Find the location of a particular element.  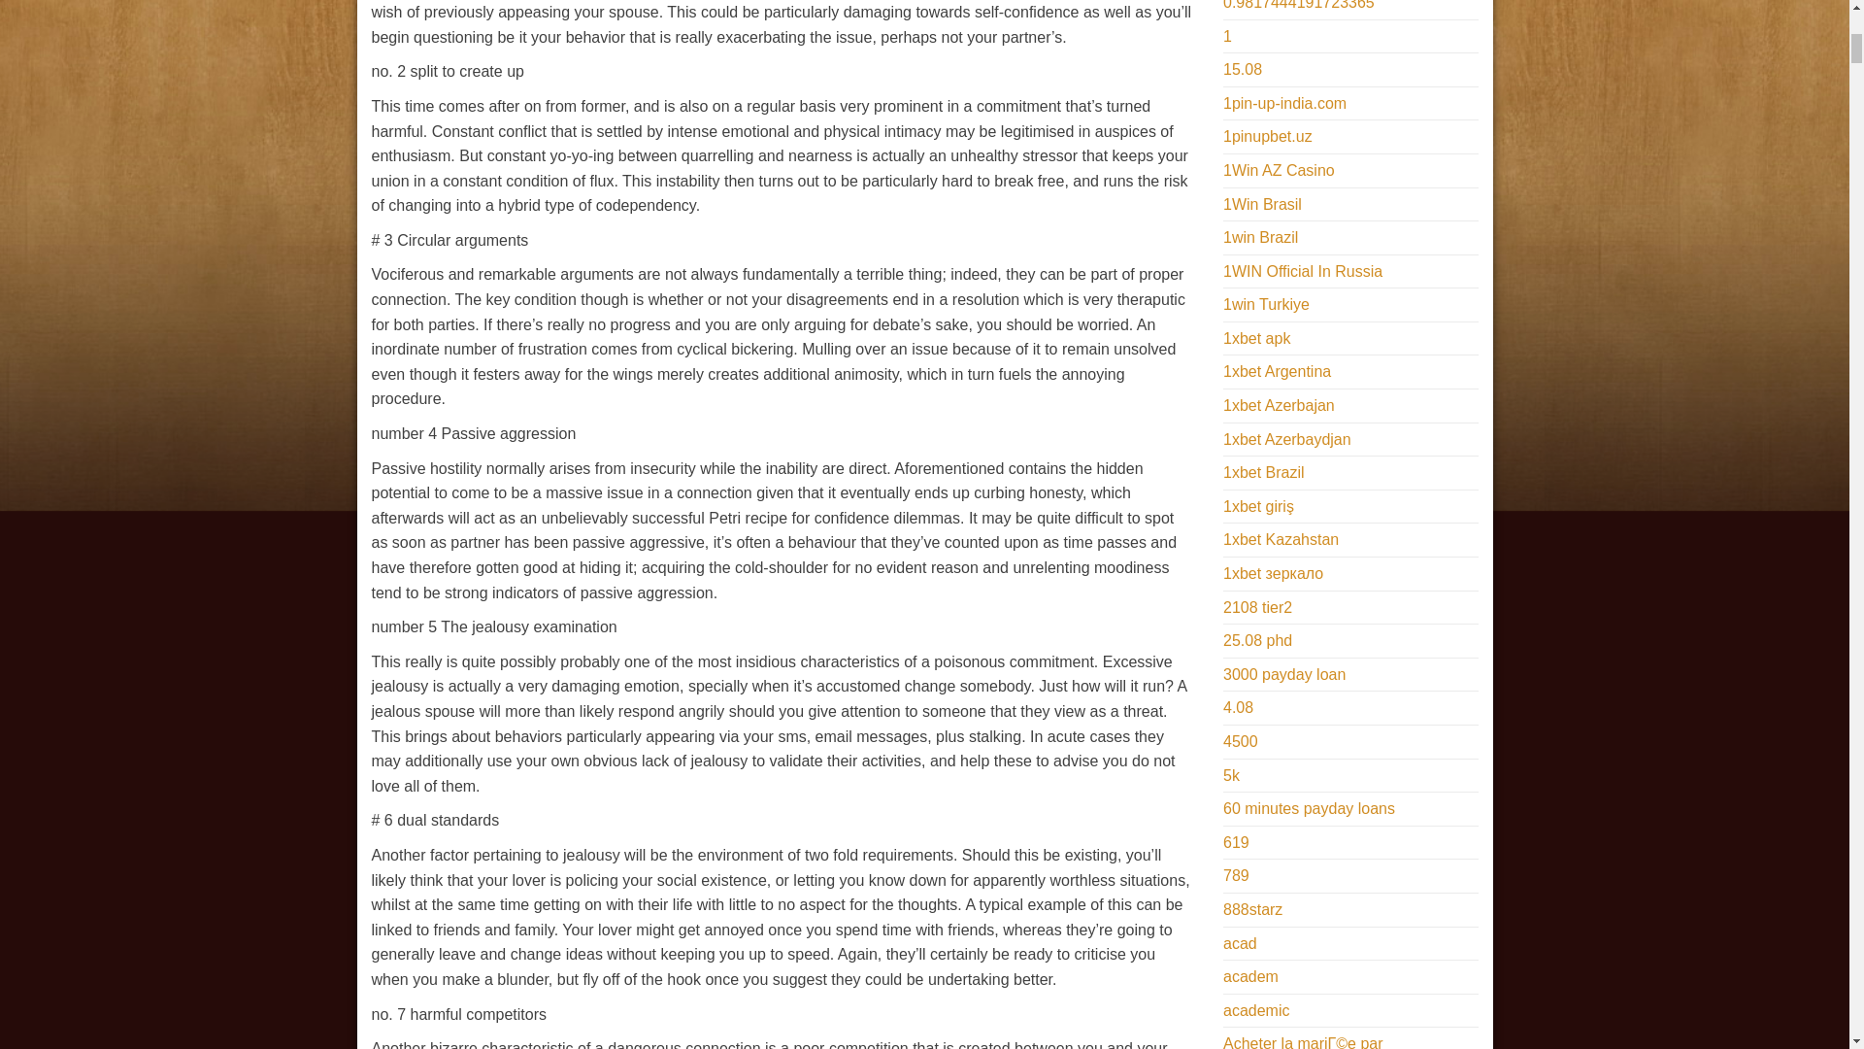

1win Brazil is located at coordinates (1260, 237).